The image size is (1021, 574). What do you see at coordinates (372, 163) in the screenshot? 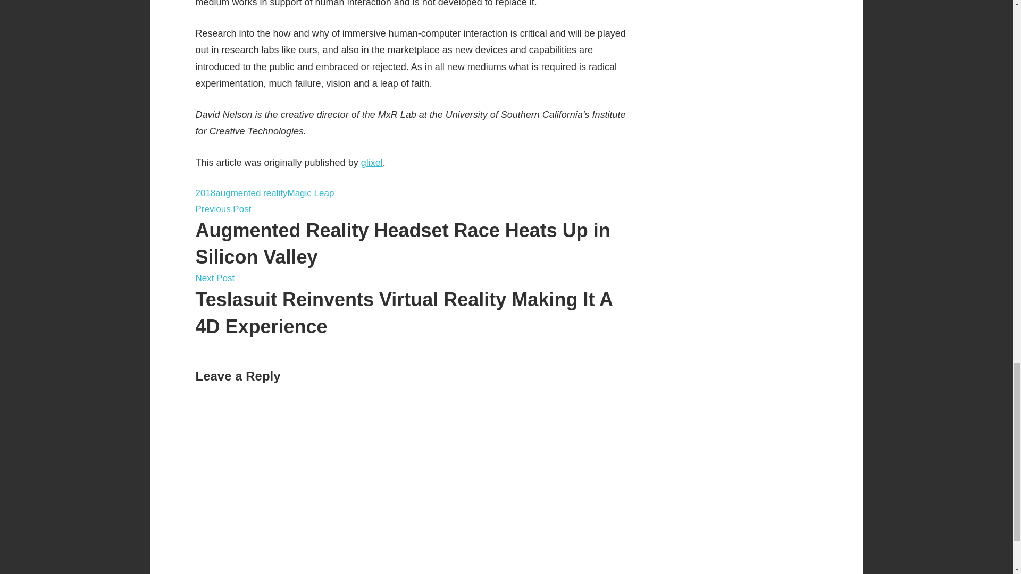
I see `glixel` at bounding box center [372, 163].